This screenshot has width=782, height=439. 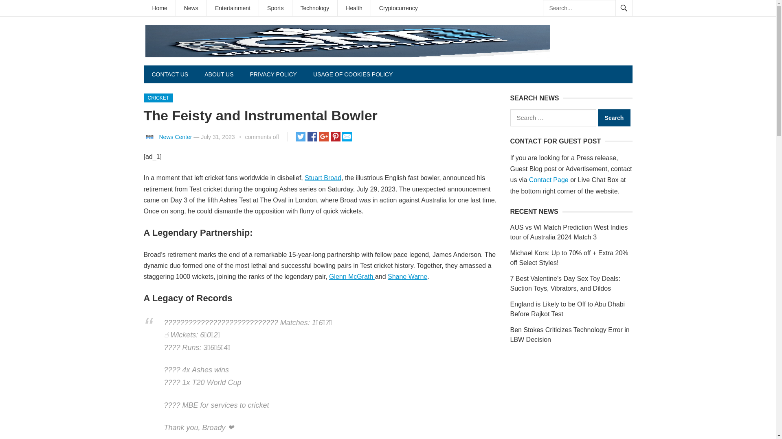 What do you see at coordinates (219, 74) in the screenshot?
I see `ABOUT US` at bounding box center [219, 74].